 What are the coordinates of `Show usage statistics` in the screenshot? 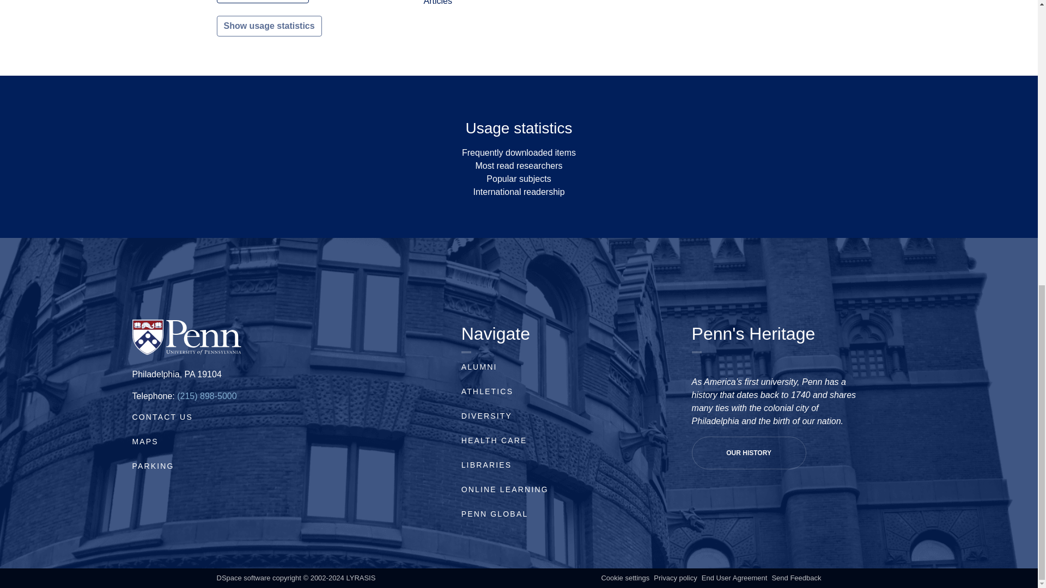 It's located at (269, 26).